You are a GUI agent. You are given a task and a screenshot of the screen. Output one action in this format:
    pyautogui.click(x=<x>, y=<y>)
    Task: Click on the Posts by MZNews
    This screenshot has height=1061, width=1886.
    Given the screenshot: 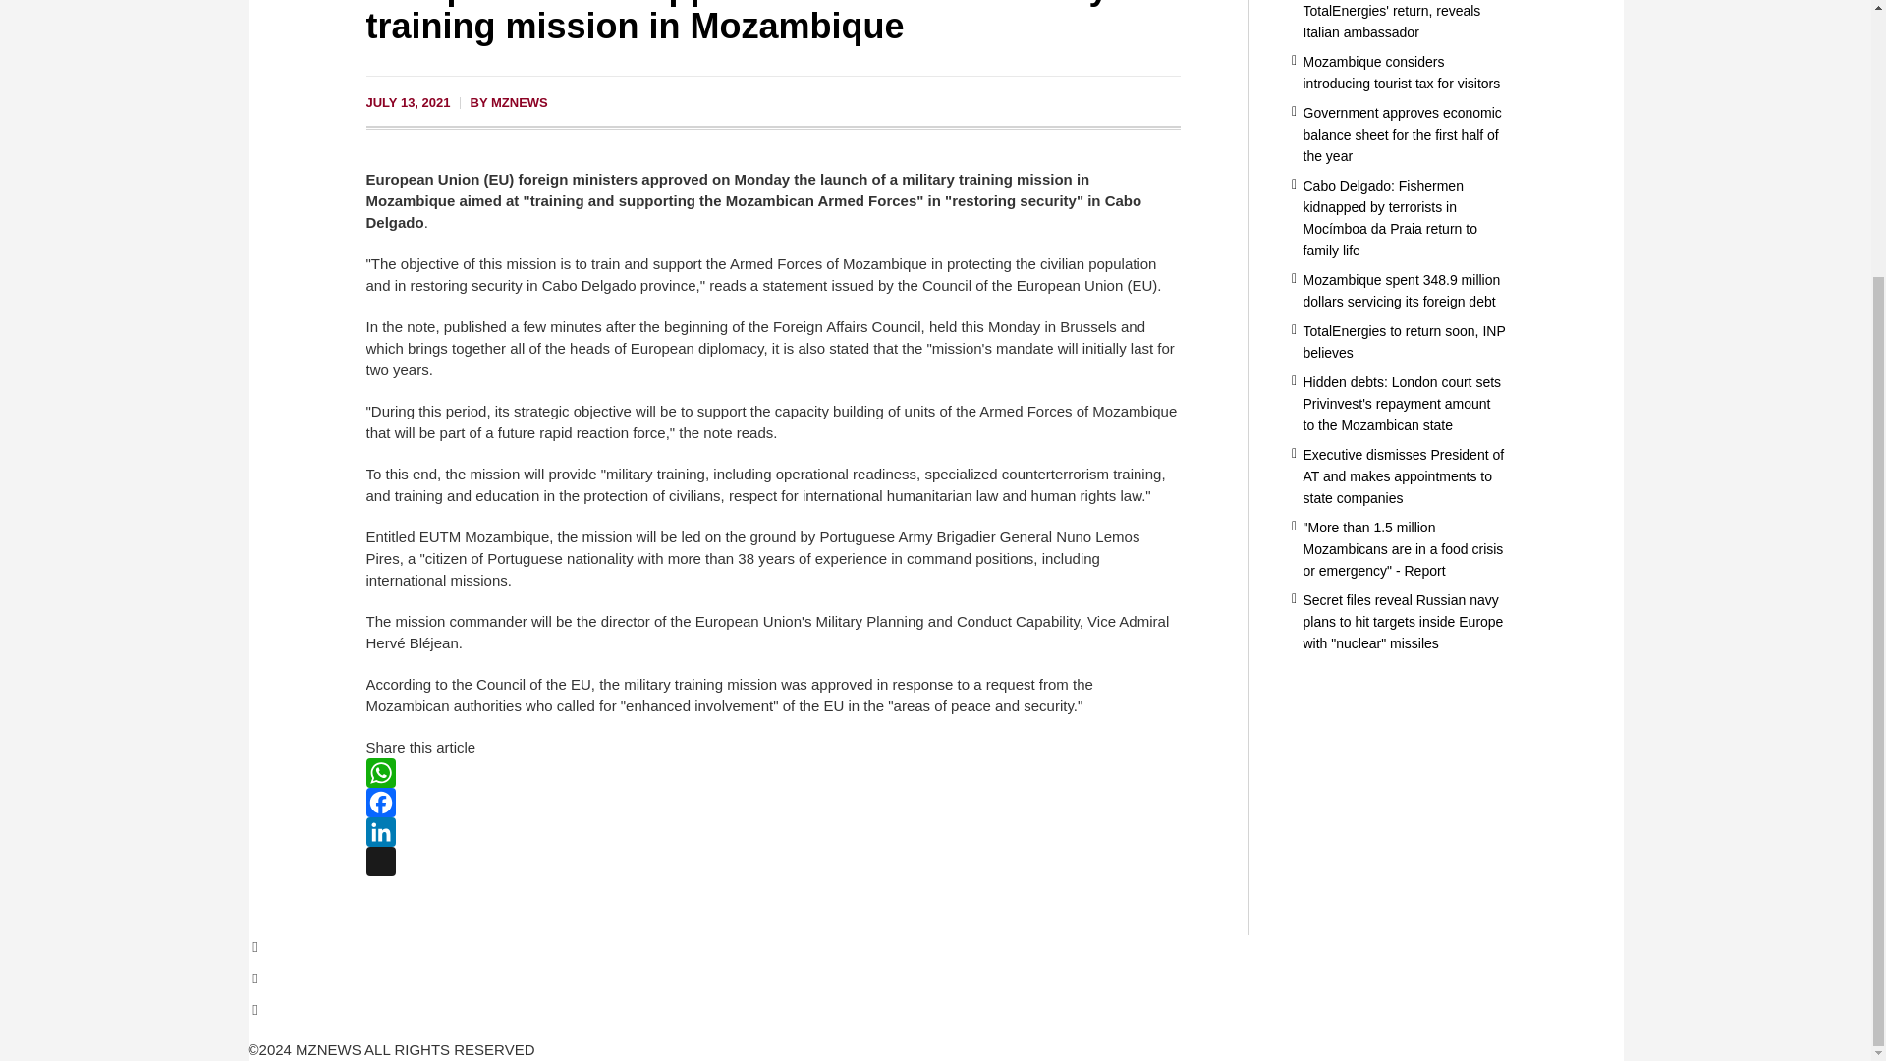 What is the action you would take?
    pyautogui.click(x=519, y=102)
    